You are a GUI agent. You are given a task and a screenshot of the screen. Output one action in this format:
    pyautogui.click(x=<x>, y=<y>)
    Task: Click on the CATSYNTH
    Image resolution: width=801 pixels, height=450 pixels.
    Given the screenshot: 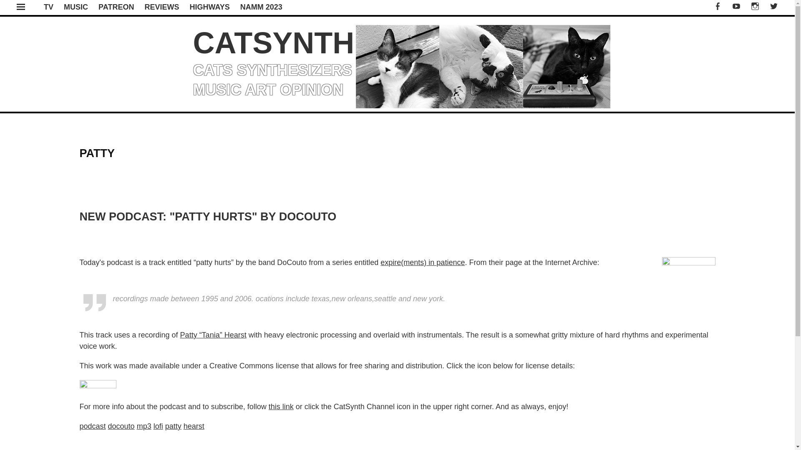 What is the action you would take?
    pyautogui.click(x=273, y=42)
    